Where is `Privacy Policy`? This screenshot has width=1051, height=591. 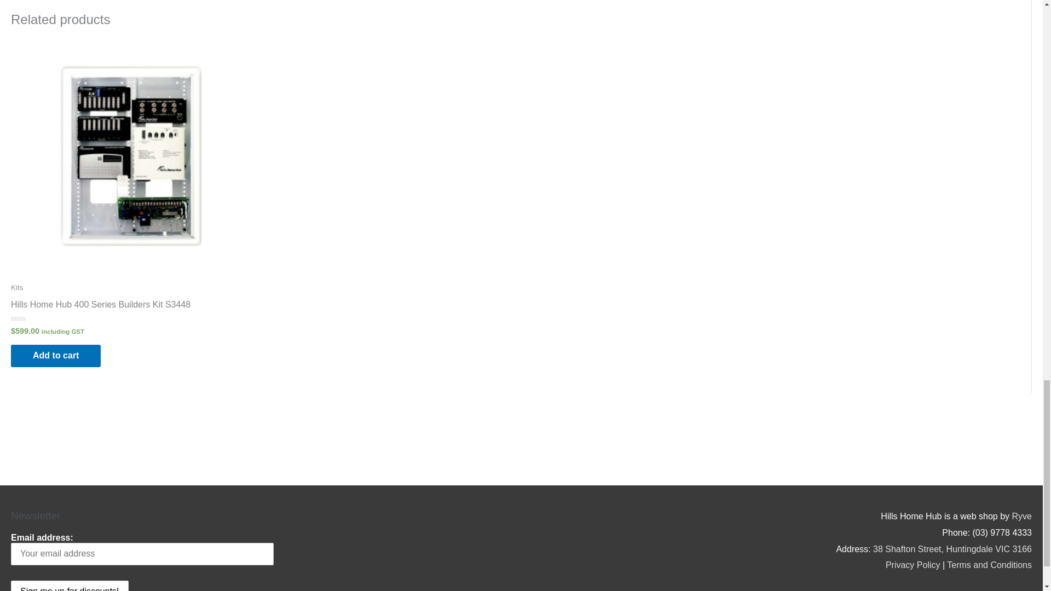
Privacy Policy is located at coordinates (913, 565).